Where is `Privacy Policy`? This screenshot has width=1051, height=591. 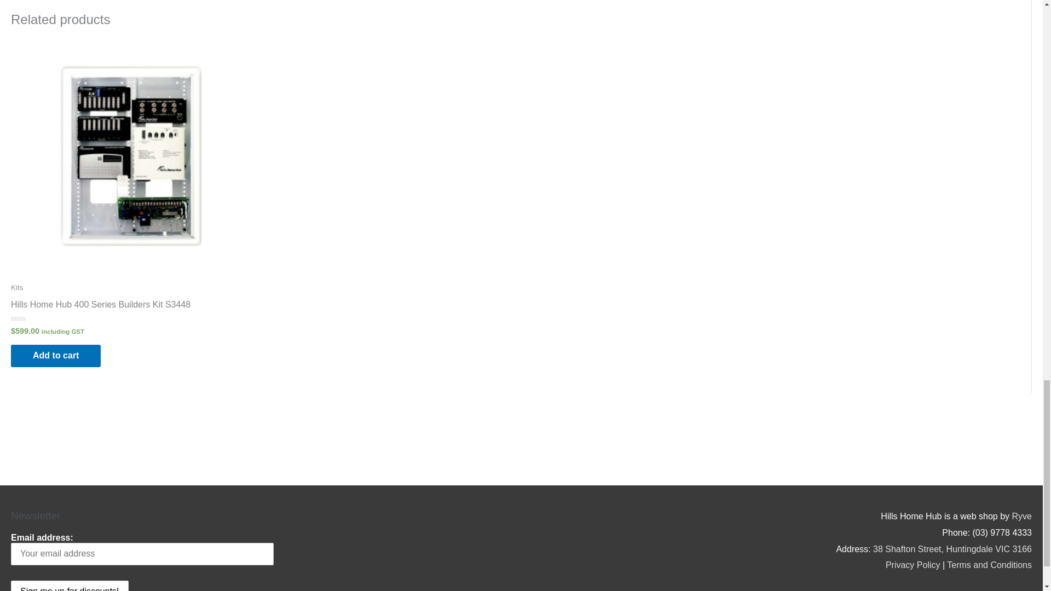
Privacy Policy is located at coordinates (913, 565).